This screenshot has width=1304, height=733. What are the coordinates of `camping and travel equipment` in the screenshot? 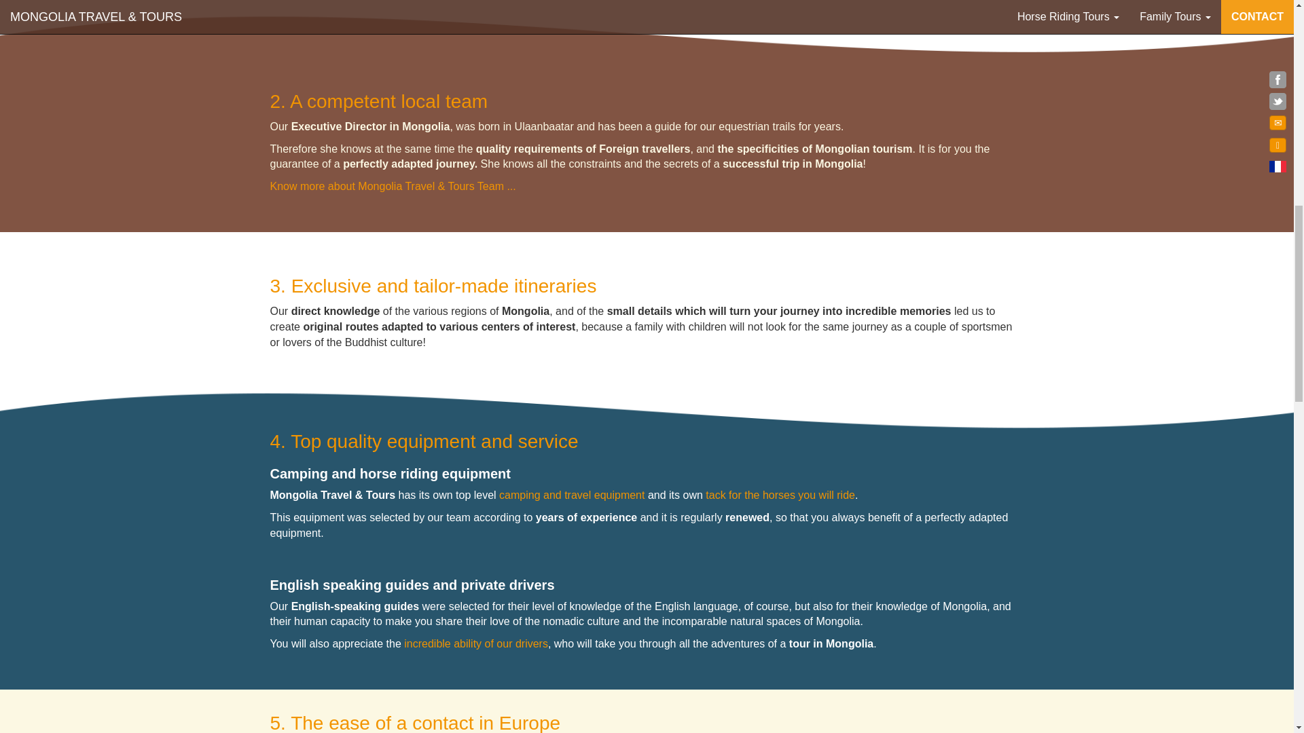 It's located at (570, 495).